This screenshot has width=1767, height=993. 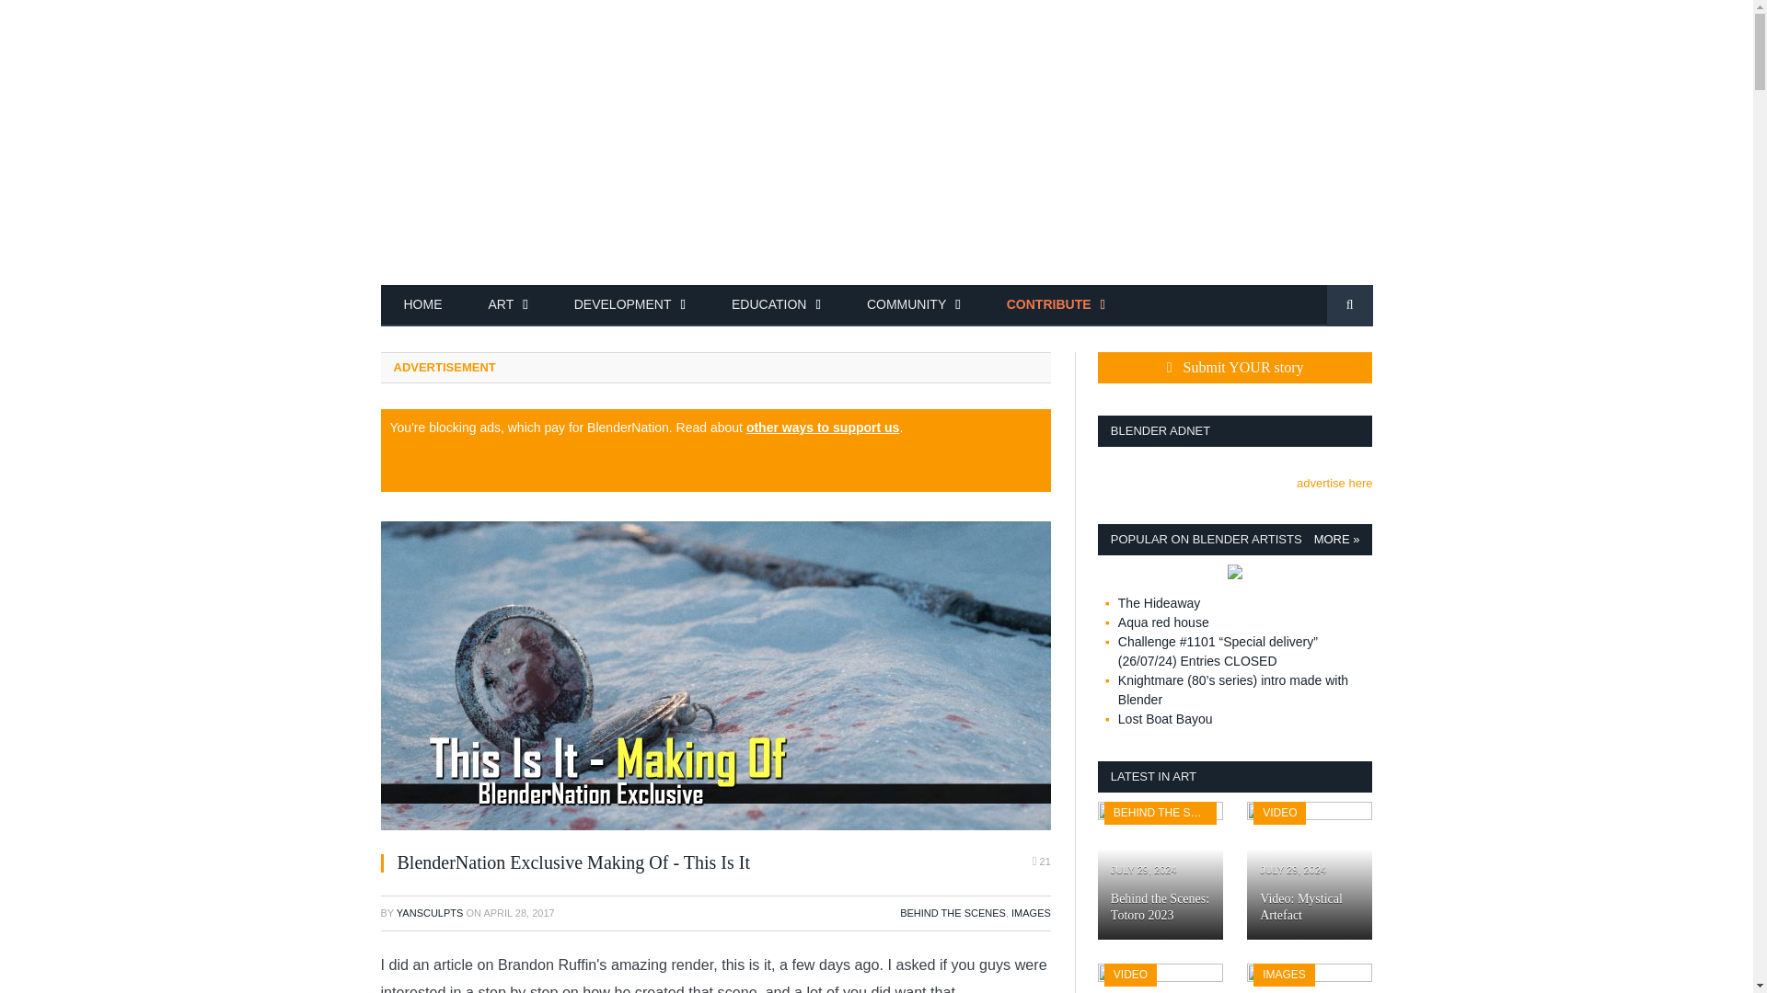 I want to click on YANSCULPTS, so click(x=429, y=913).